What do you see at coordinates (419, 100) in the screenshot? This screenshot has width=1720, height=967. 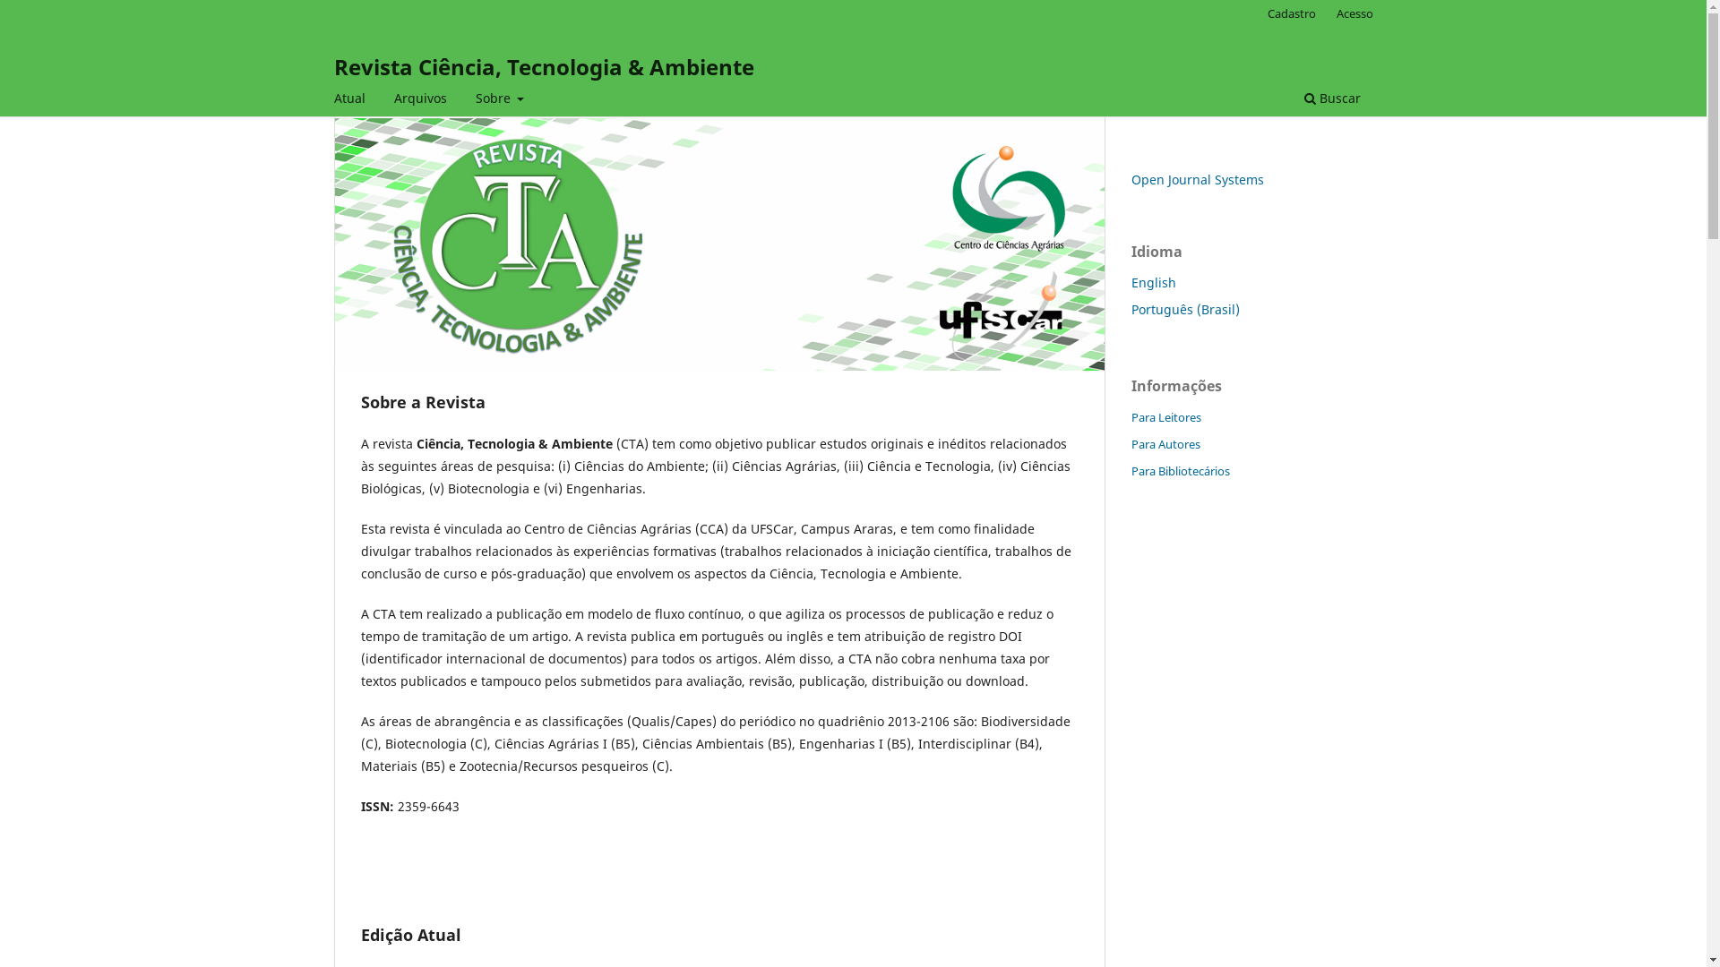 I see `Arquivos` at bounding box center [419, 100].